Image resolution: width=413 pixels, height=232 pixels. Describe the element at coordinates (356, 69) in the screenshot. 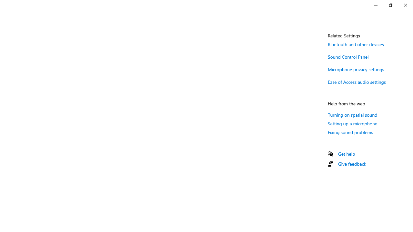

I see `Microphone privacy settings` at that location.